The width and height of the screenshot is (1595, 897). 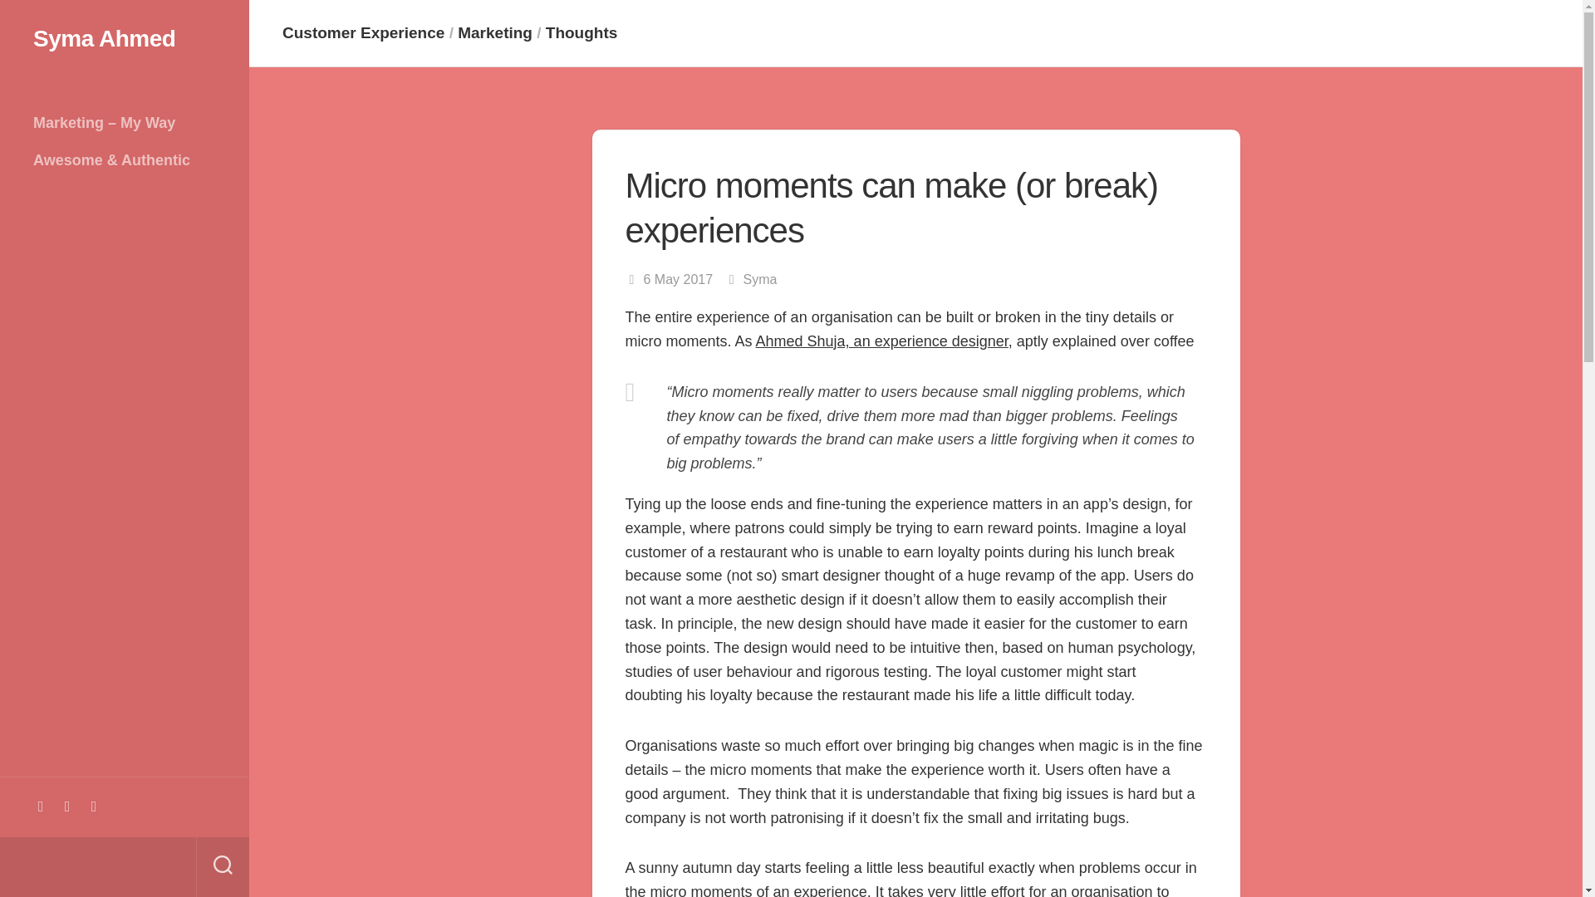 What do you see at coordinates (125, 38) in the screenshot?
I see `Syma Ahmed` at bounding box center [125, 38].